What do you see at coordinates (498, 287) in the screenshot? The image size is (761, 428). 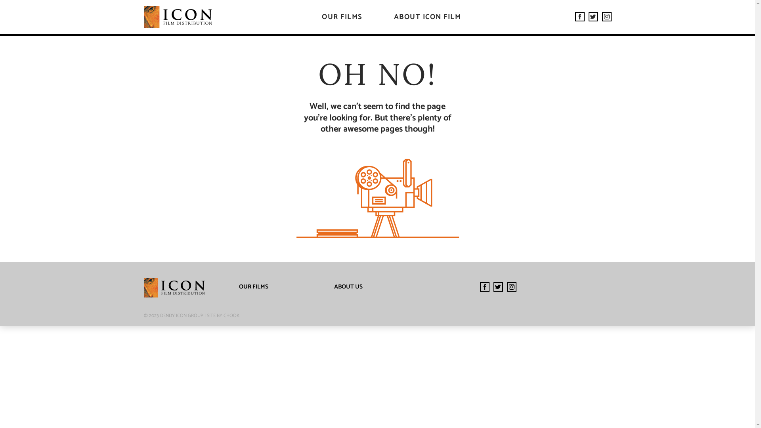 I see `TWITTER` at bounding box center [498, 287].